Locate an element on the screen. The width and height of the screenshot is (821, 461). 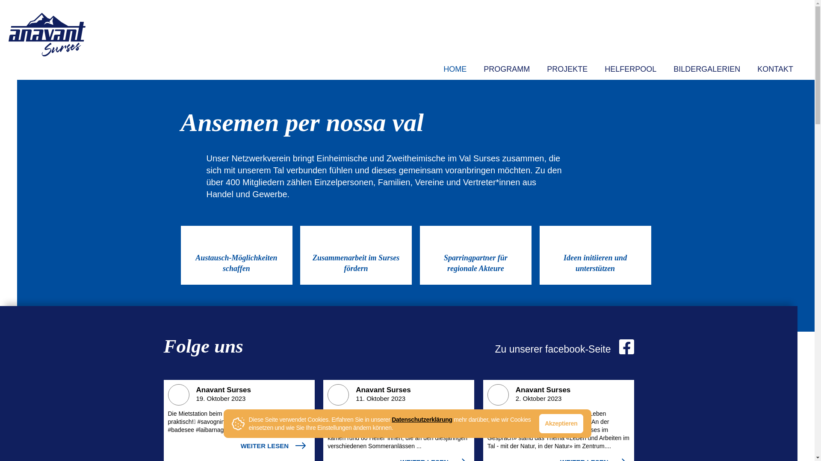
KONTAKT is located at coordinates (775, 69).